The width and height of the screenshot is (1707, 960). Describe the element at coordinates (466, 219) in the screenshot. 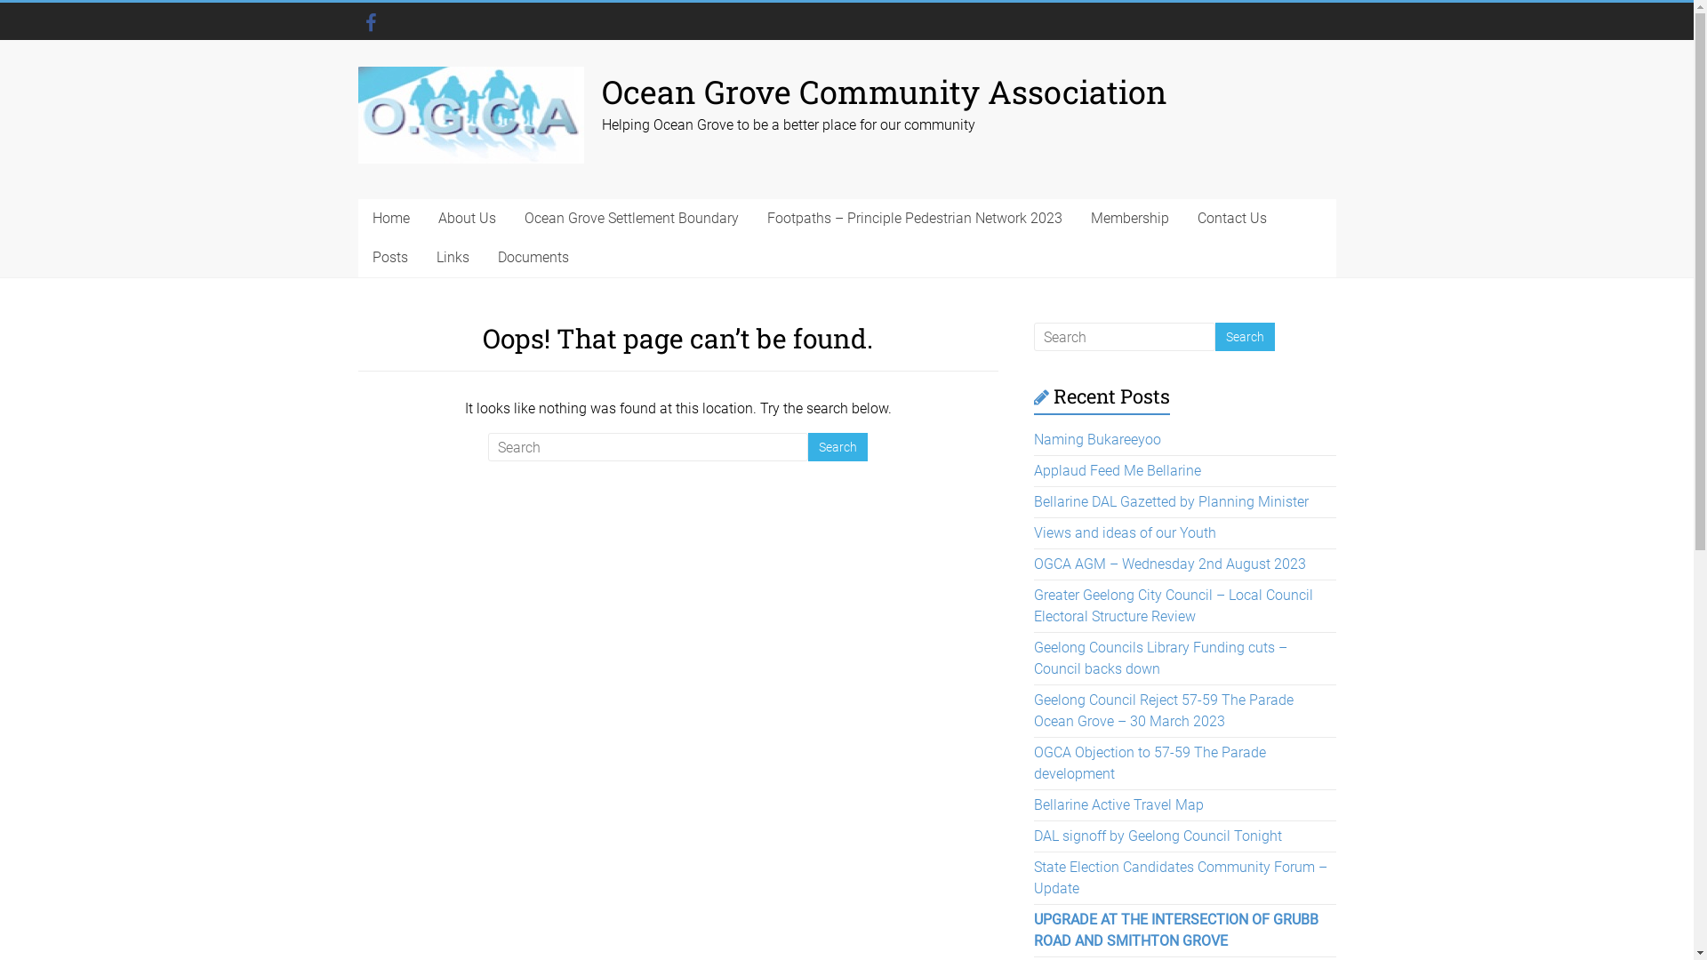

I see `About Us` at that location.